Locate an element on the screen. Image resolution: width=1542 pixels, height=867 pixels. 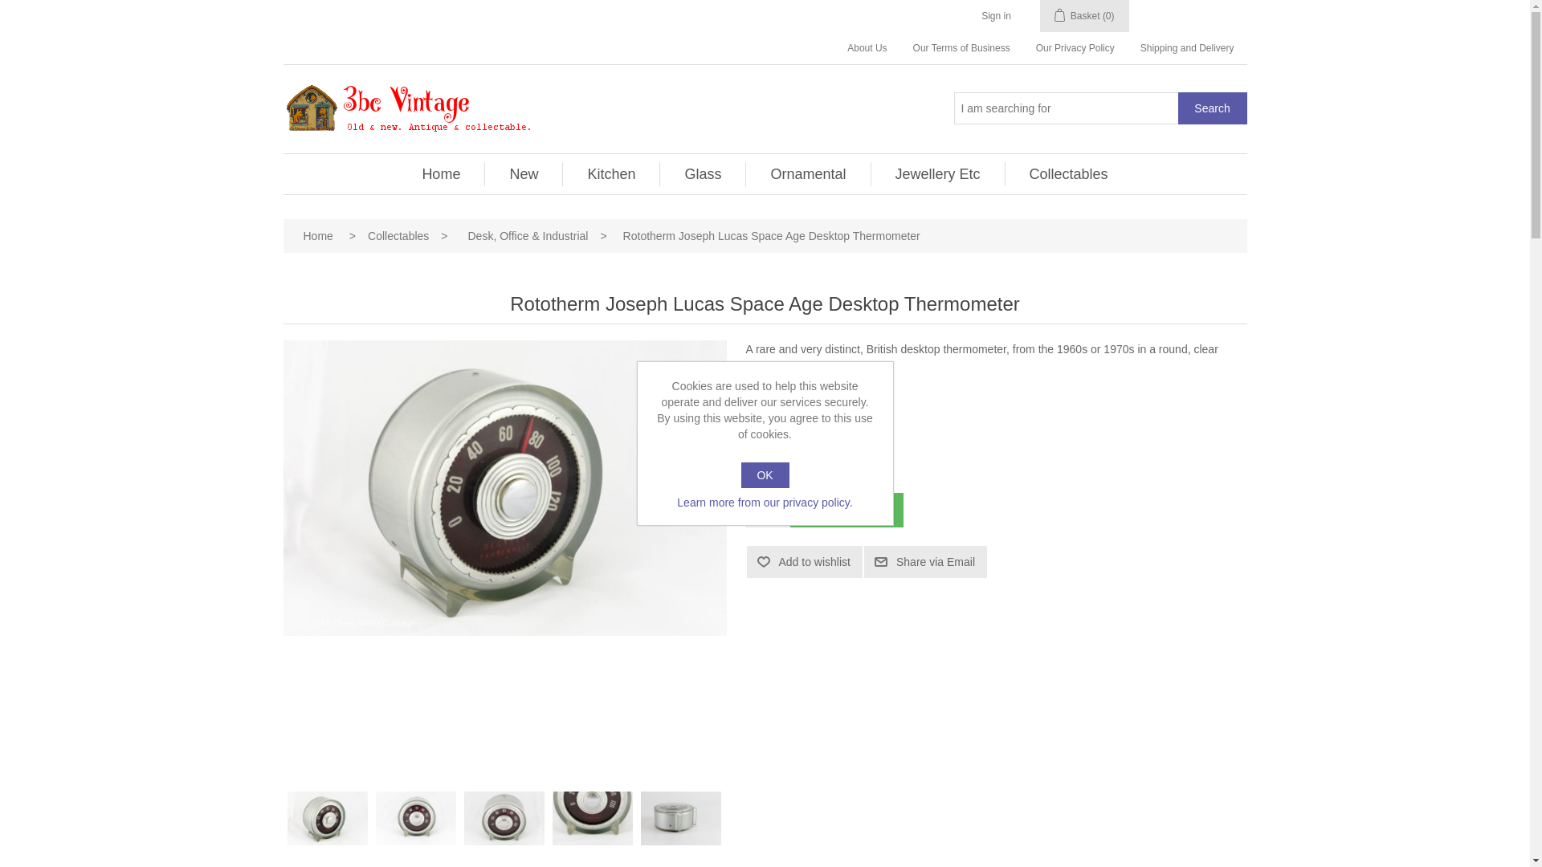
Our Privacy Policy is located at coordinates (1075, 48).